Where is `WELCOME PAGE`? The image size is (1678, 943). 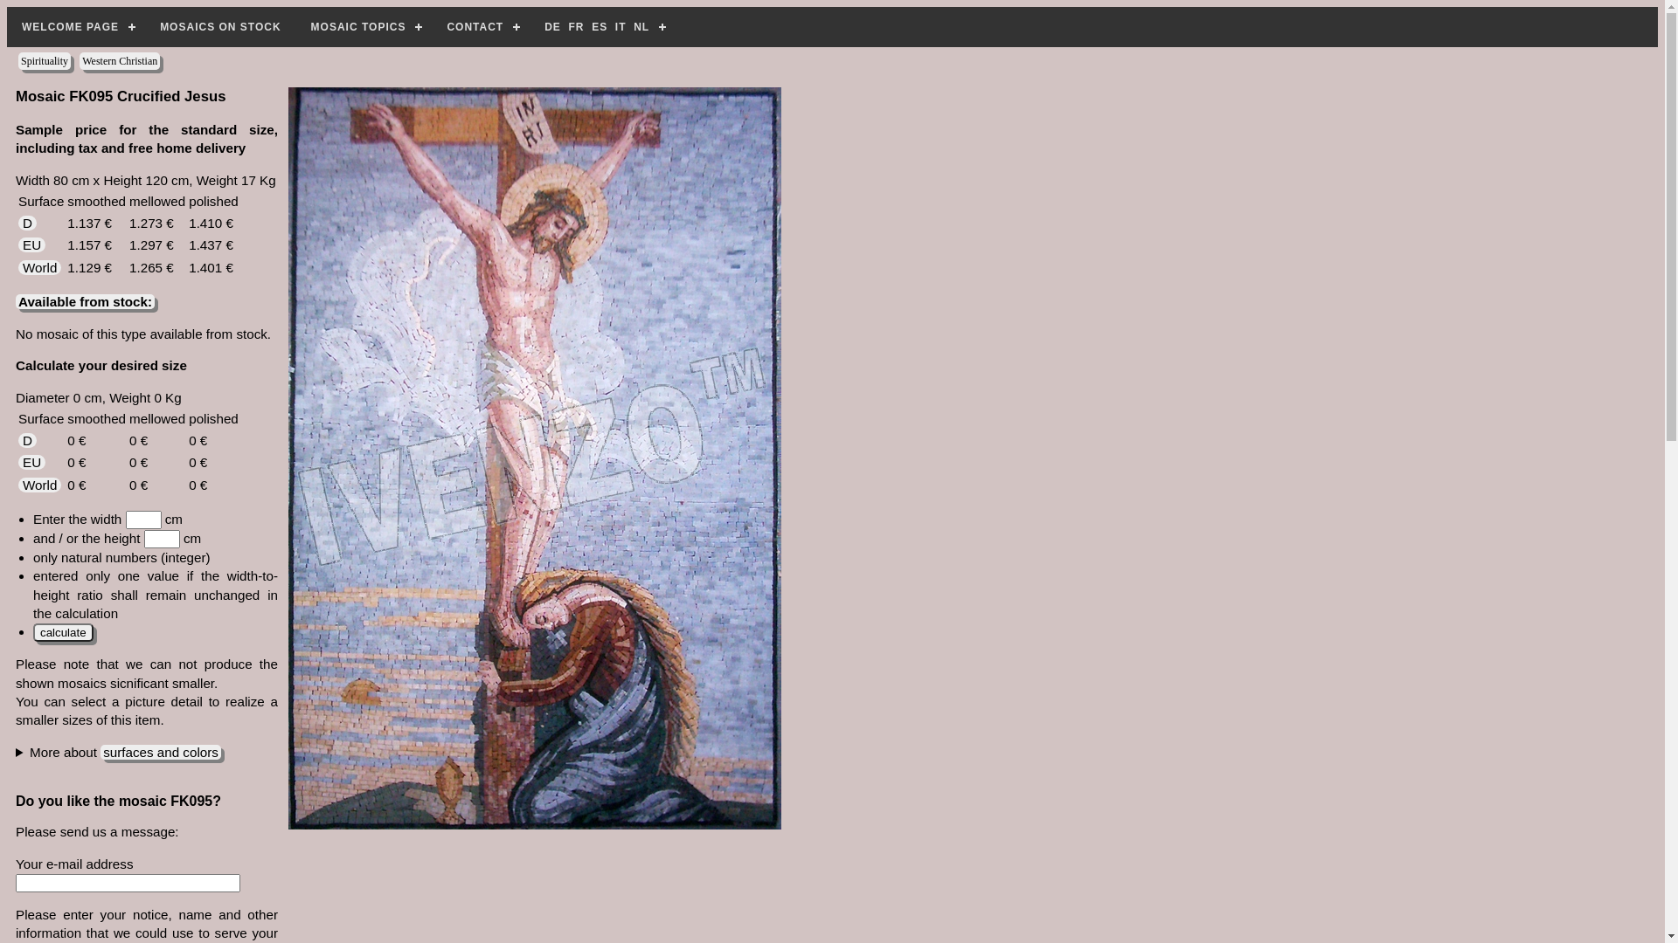 WELCOME PAGE is located at coordinates (76, 27).